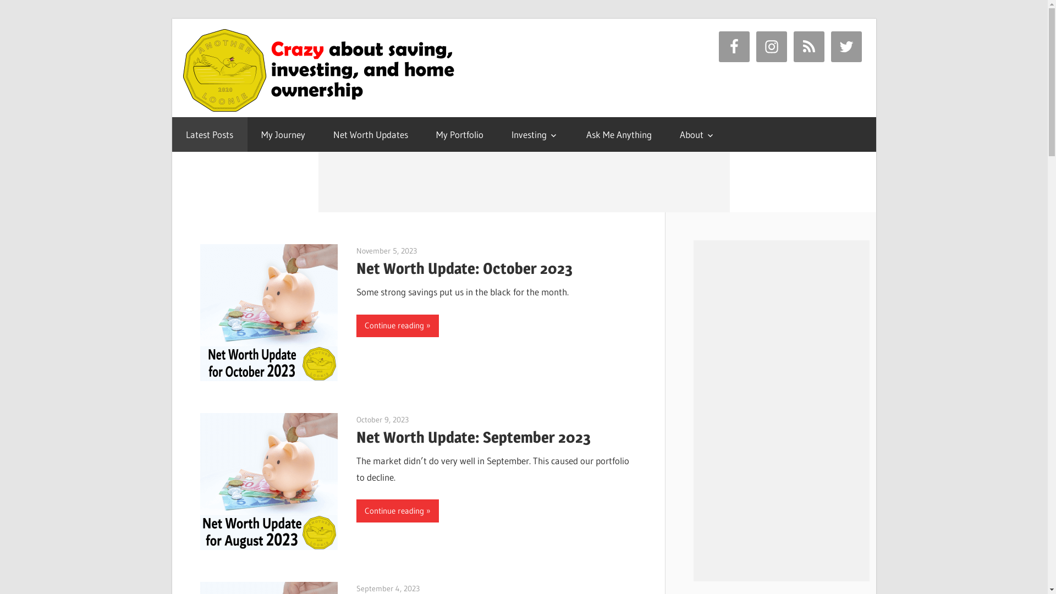  What do you see at coordinates (619, 134) in the screenshot?
I see `Ask Me Anything` at bounding box center [619, 134].